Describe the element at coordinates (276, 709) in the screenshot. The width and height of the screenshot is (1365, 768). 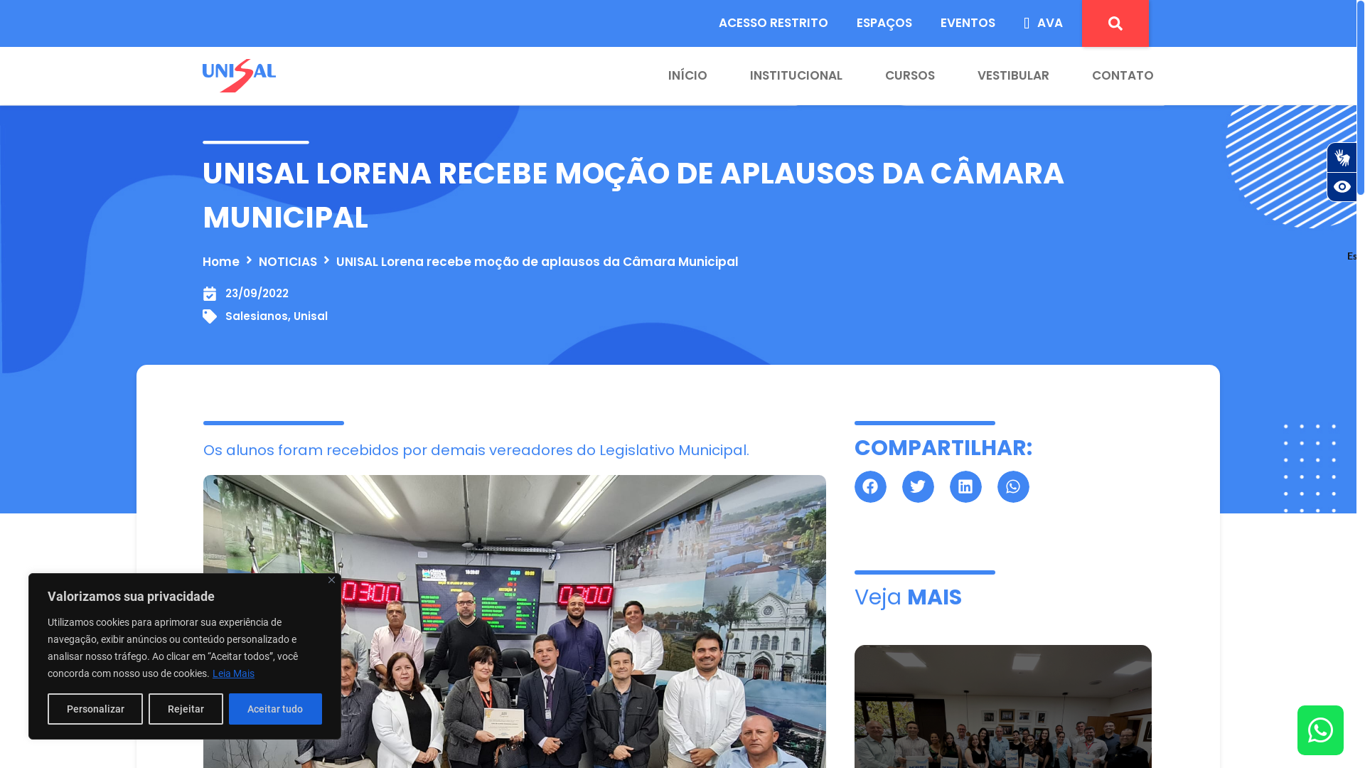
I see `Aceitar tudo` at that location.